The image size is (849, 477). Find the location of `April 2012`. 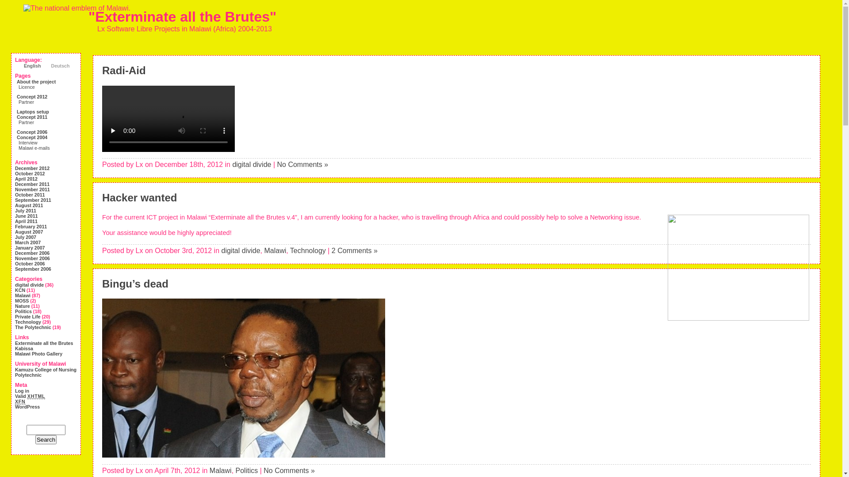

April 2012 is located at coordinates (27, 179).